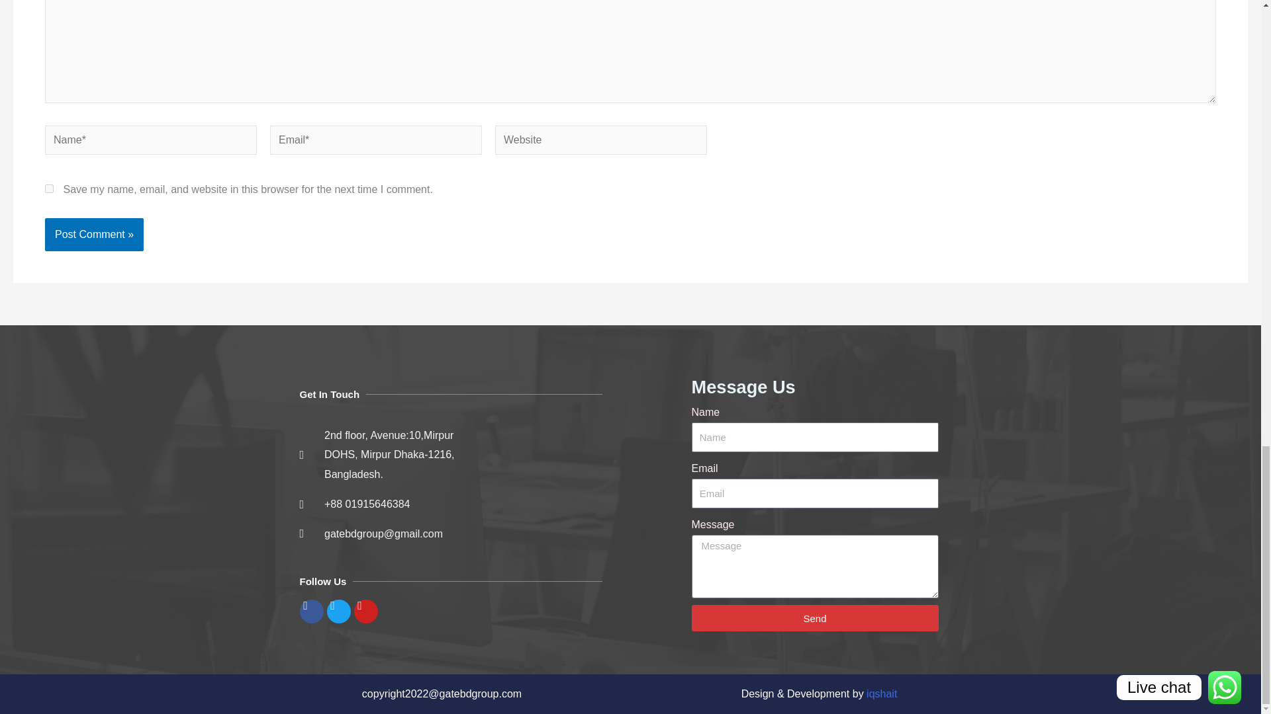 This screenshot has width=1271, height=714. What do you see at coordinates (49, 188) in the screenshot?
I see `yes` at bounding box center [49, 188].